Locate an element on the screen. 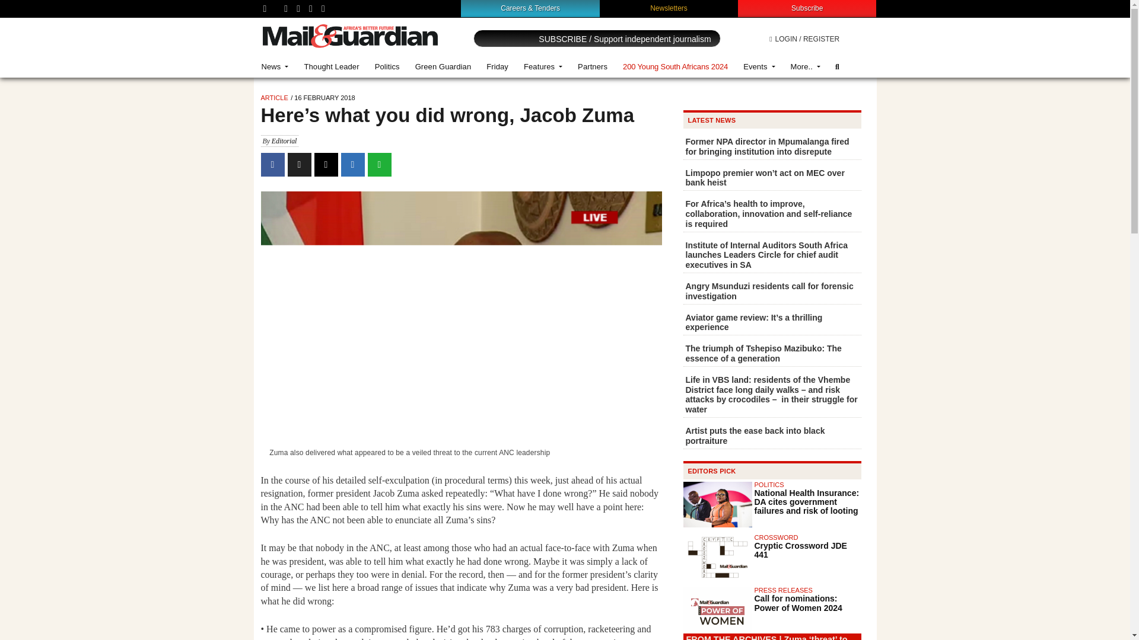 Image resolution: width=1139 pixels, height=640 pixels. Newsletters is located at coordinates (669, 8).